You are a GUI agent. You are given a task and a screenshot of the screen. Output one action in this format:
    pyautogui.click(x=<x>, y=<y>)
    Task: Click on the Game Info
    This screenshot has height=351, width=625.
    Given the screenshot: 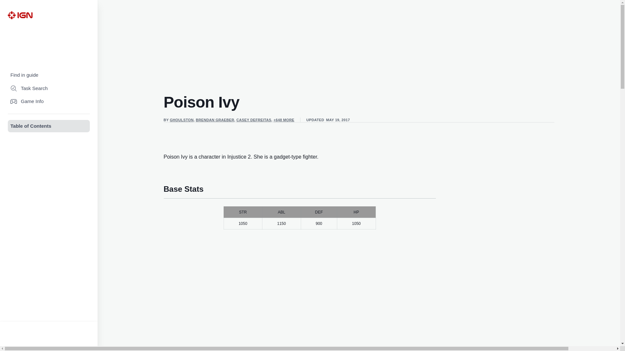 What is the action you would take?
    pyautogui.click(x=49, y=101)
    